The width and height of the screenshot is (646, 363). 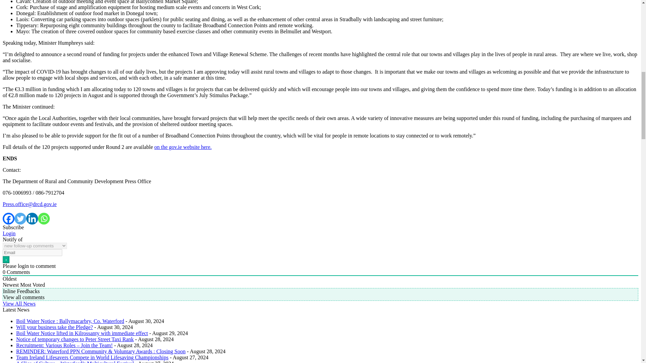 I want to click on Facebook, so click(x=8, y=218).